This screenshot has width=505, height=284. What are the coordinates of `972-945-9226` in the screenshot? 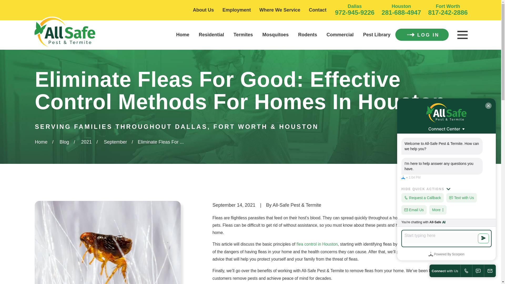 It's located at (355, 12).